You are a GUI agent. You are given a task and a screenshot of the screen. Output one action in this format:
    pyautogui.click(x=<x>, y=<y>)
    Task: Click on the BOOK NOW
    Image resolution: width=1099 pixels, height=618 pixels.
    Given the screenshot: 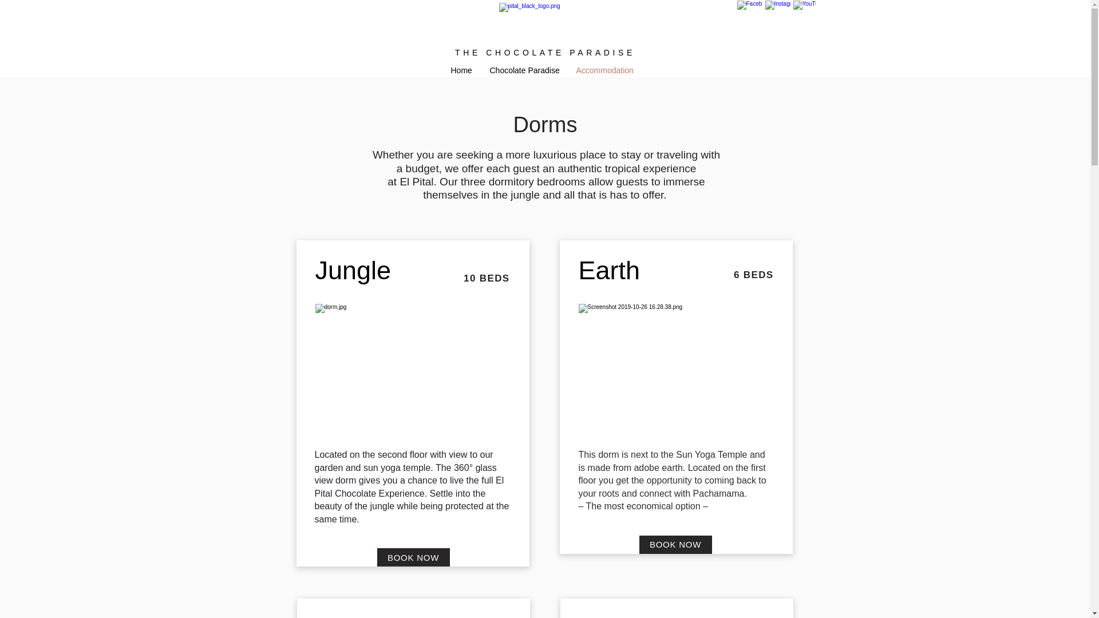 What is the action you would take?
    pyautogui.click(x=674, y=545)
    